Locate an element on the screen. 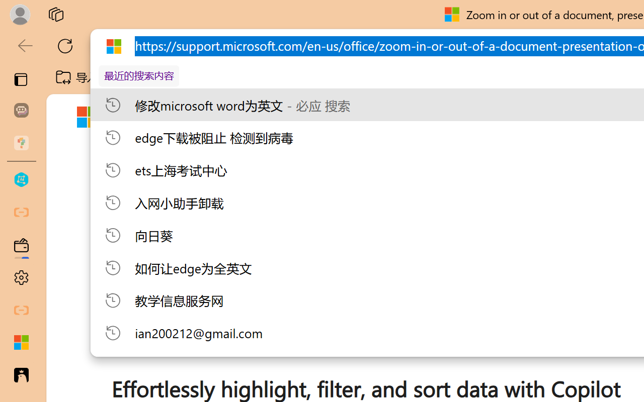 The image size is (644, 402). Microsoft 365 is located at coordinates (325, 117).